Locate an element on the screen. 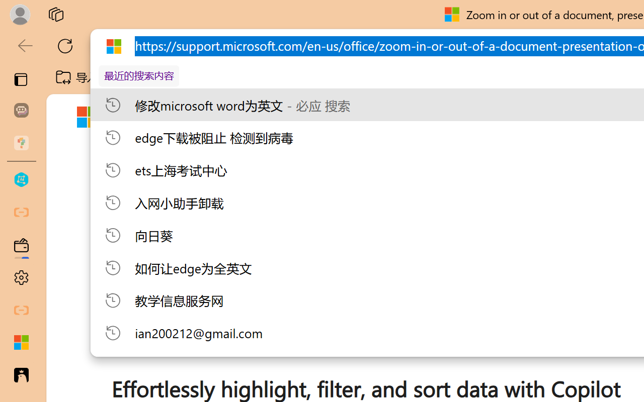 The image size is (644, 402). Microsoft 365 is located at coordinates (325, 117).